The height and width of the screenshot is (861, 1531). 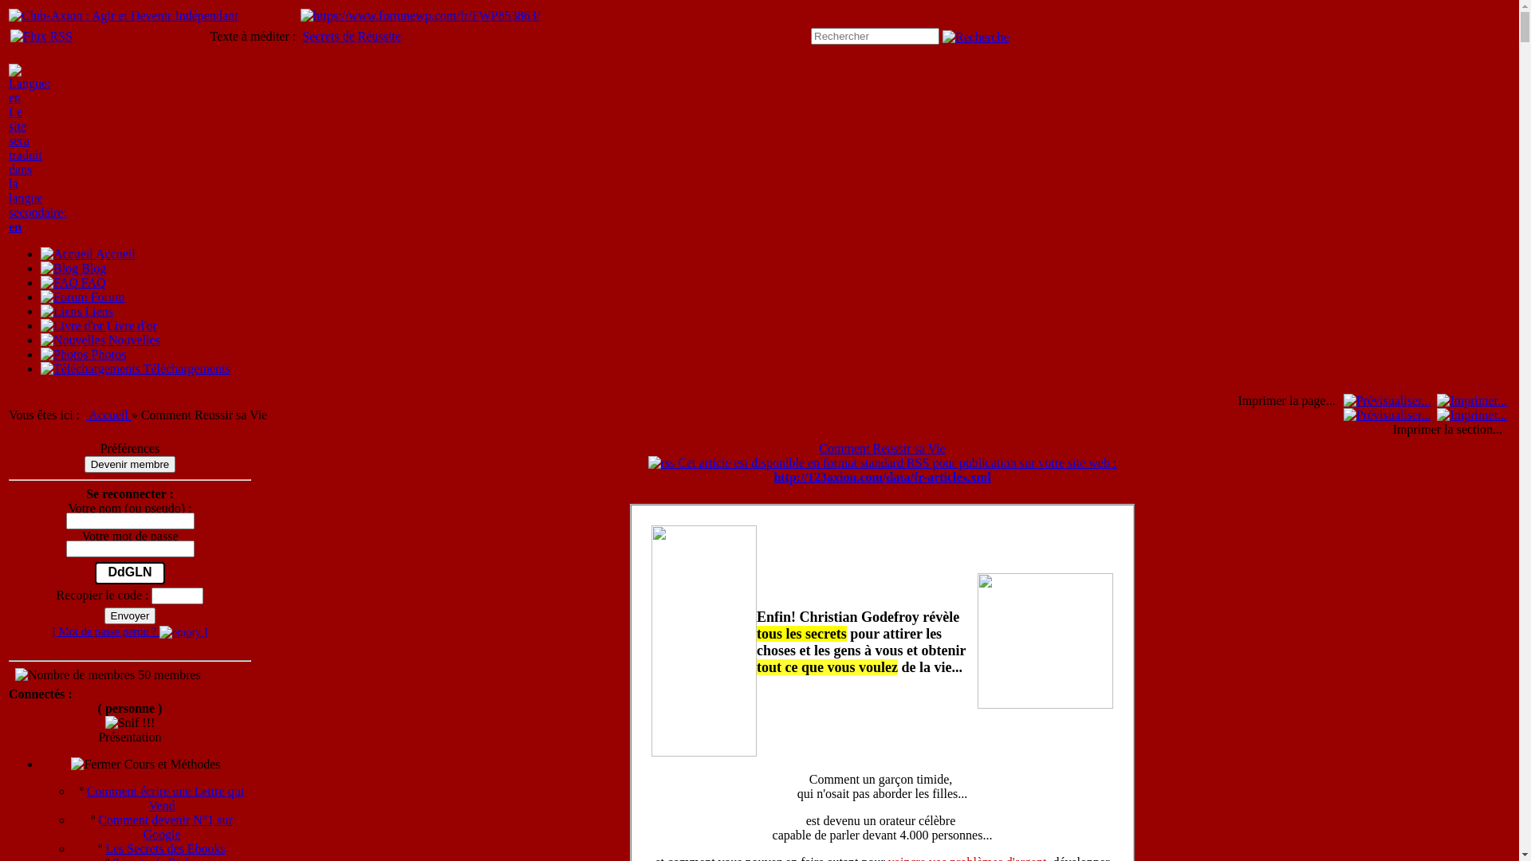 What do you see at coordinates (1472, 415) in the screenshot?
I see `Imprimer...` at bounding box center [1472, 415].